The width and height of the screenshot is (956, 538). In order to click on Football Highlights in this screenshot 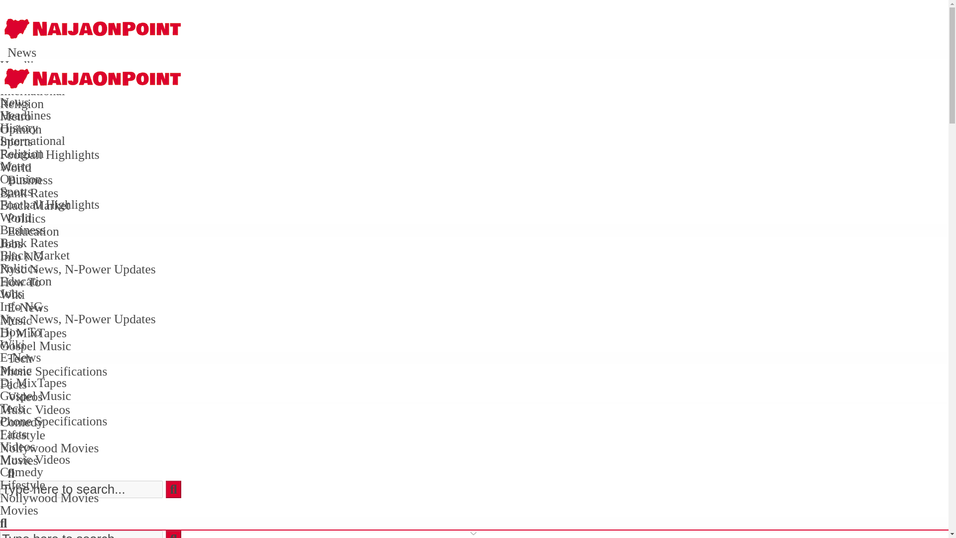, I will do `click(50, 154)`.